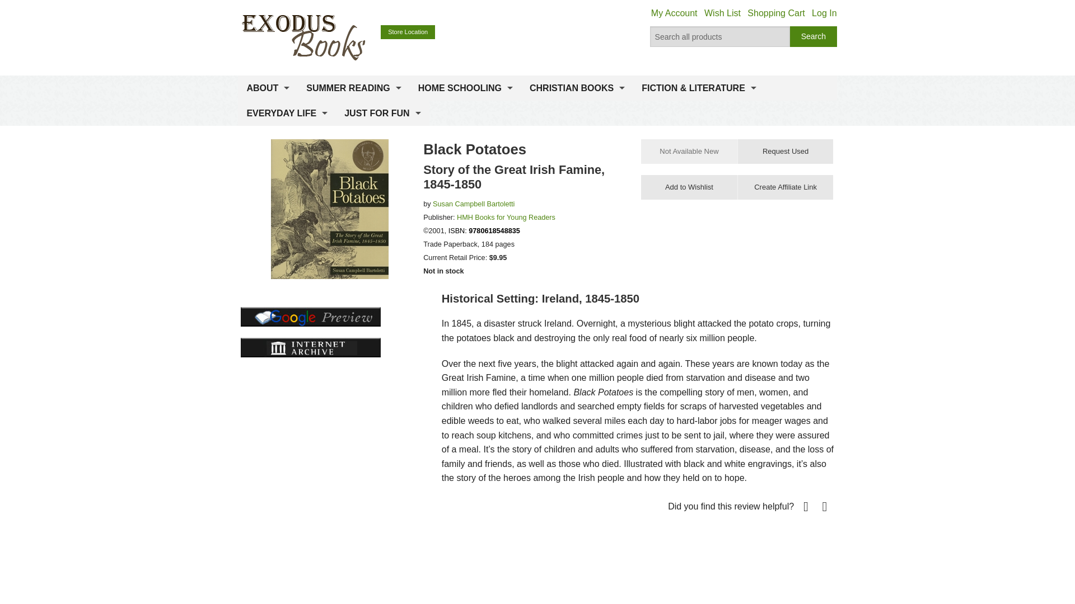 This screenshot has height=604, width=1075. What do you see at coordinates (287, 113) in the screenshot?
I see `EVERYDAY LIFE` at bounding box center [287, 113].